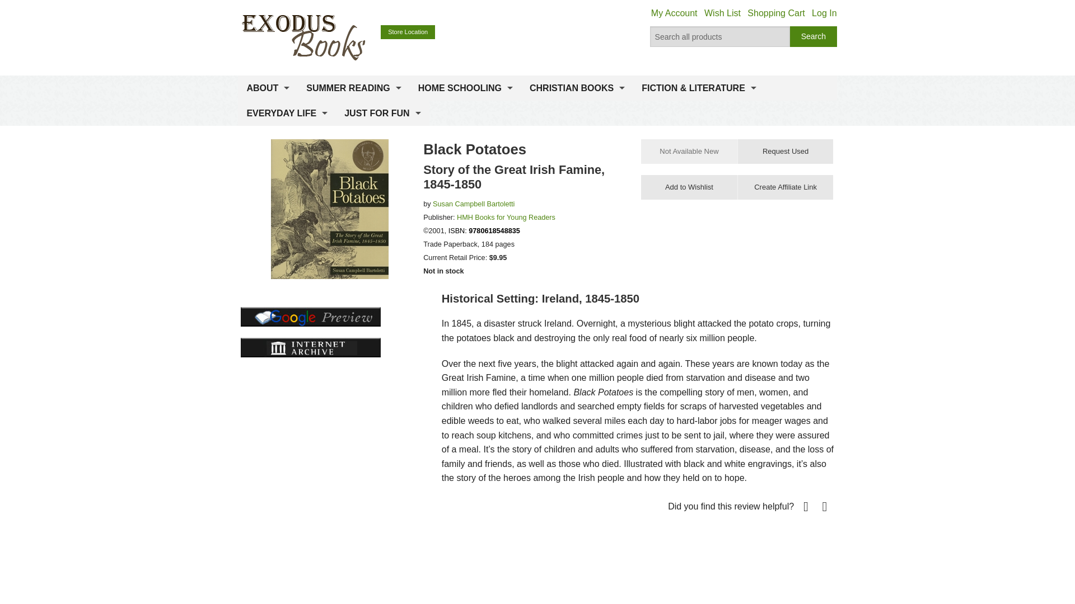 This screenshot has height=604, width=1075. What do you see at coordinates (287, 113) in the screenshot?
I see `EVERYDAY LIFE` at bounding box center [287, 113].